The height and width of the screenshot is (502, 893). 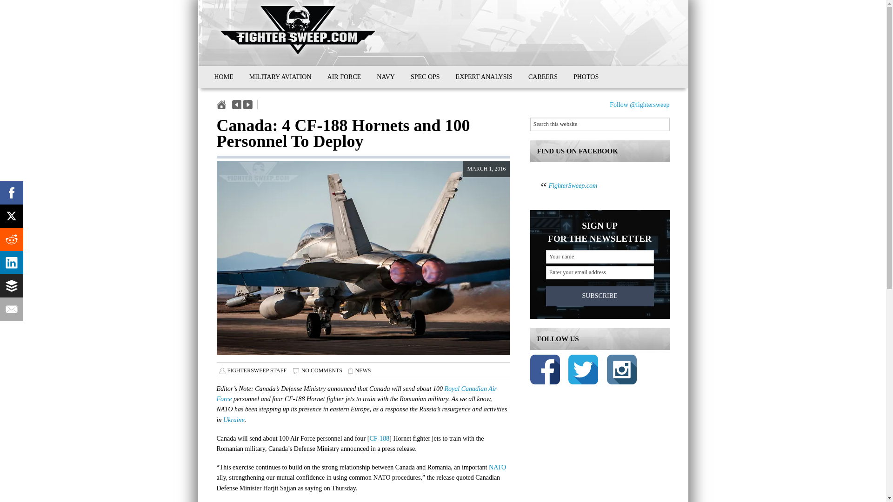 I want to click on AIR FORCE, so click(x=344, y=77).